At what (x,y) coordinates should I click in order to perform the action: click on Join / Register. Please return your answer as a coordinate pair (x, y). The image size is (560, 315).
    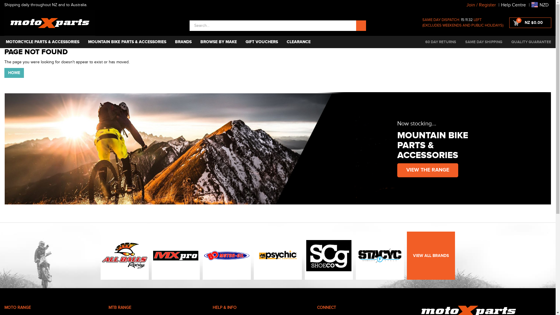
    Looking at the image, I should click on (481, 5).